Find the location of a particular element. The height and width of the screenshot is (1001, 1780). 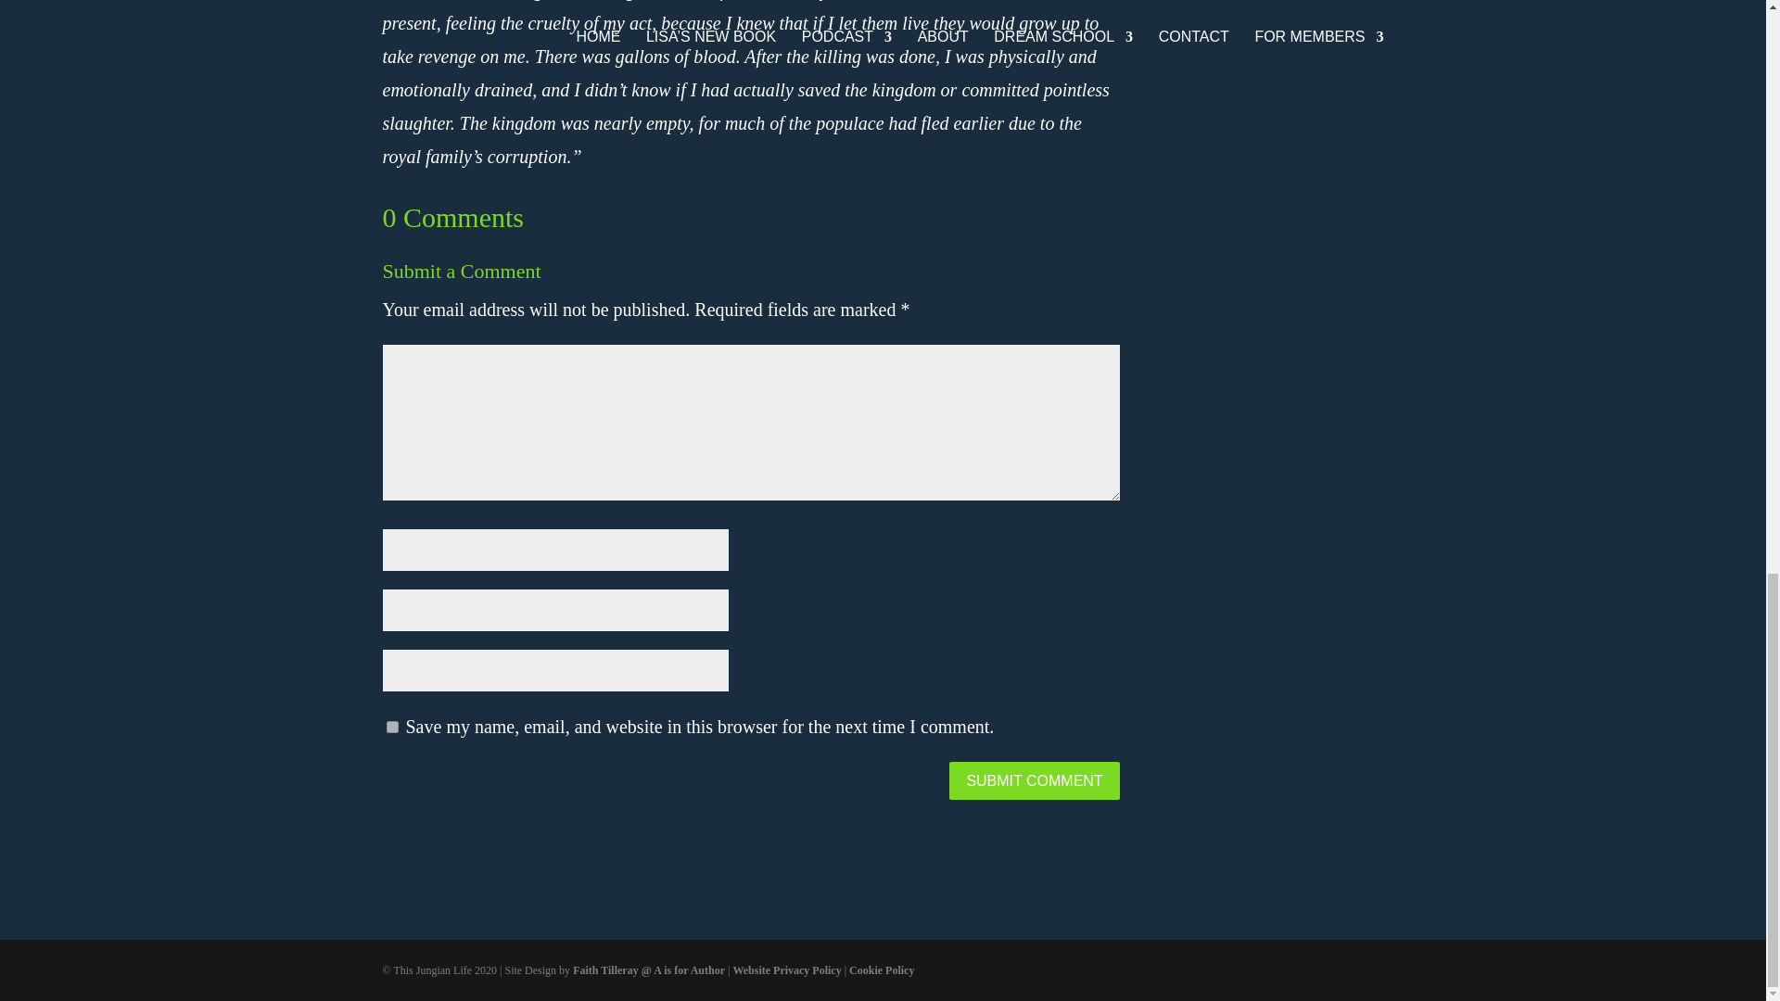

Website Privacy Policy is located at coordinates (786, 970).